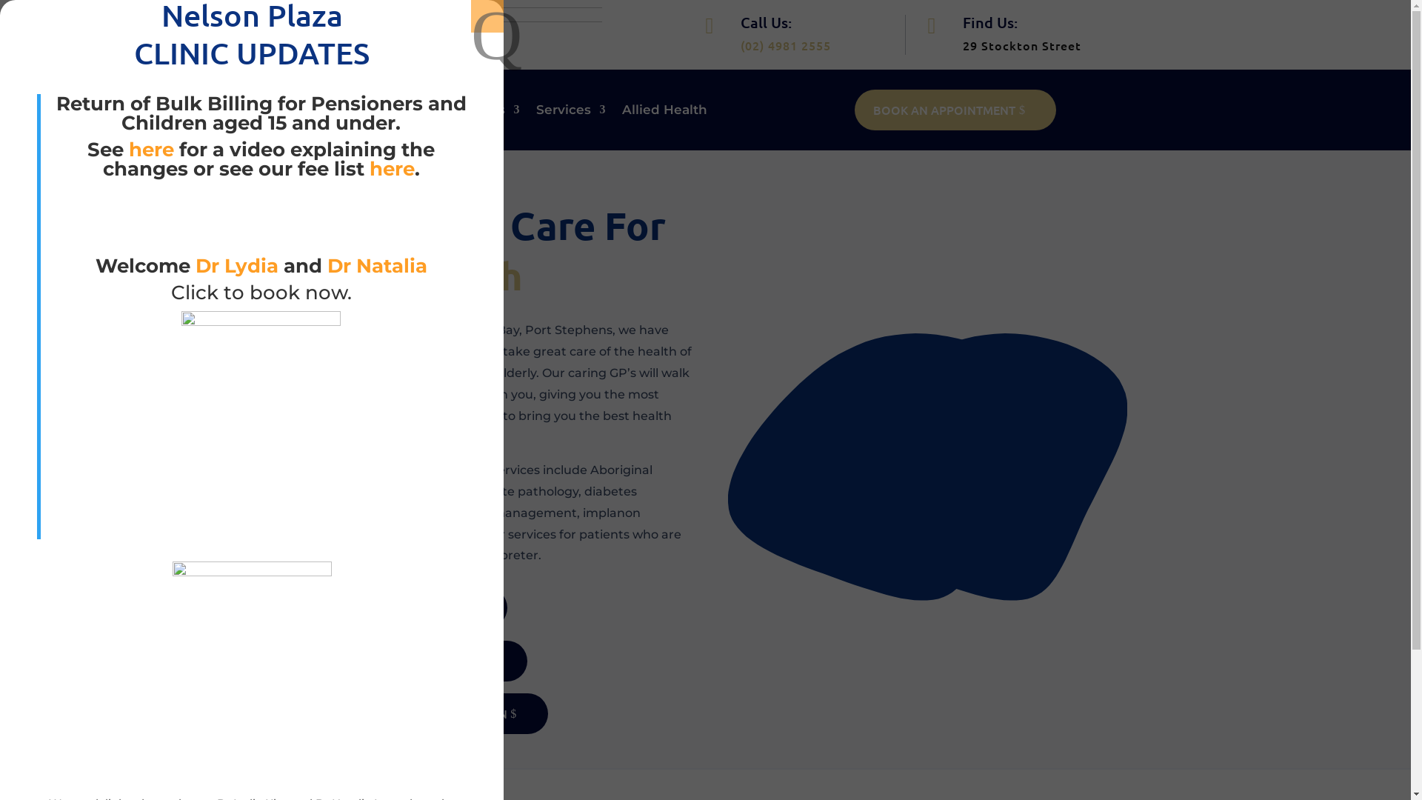 Image resolution: width=1422 pixels, height=800 pixels. I want to click on Q, so click(487, 16).